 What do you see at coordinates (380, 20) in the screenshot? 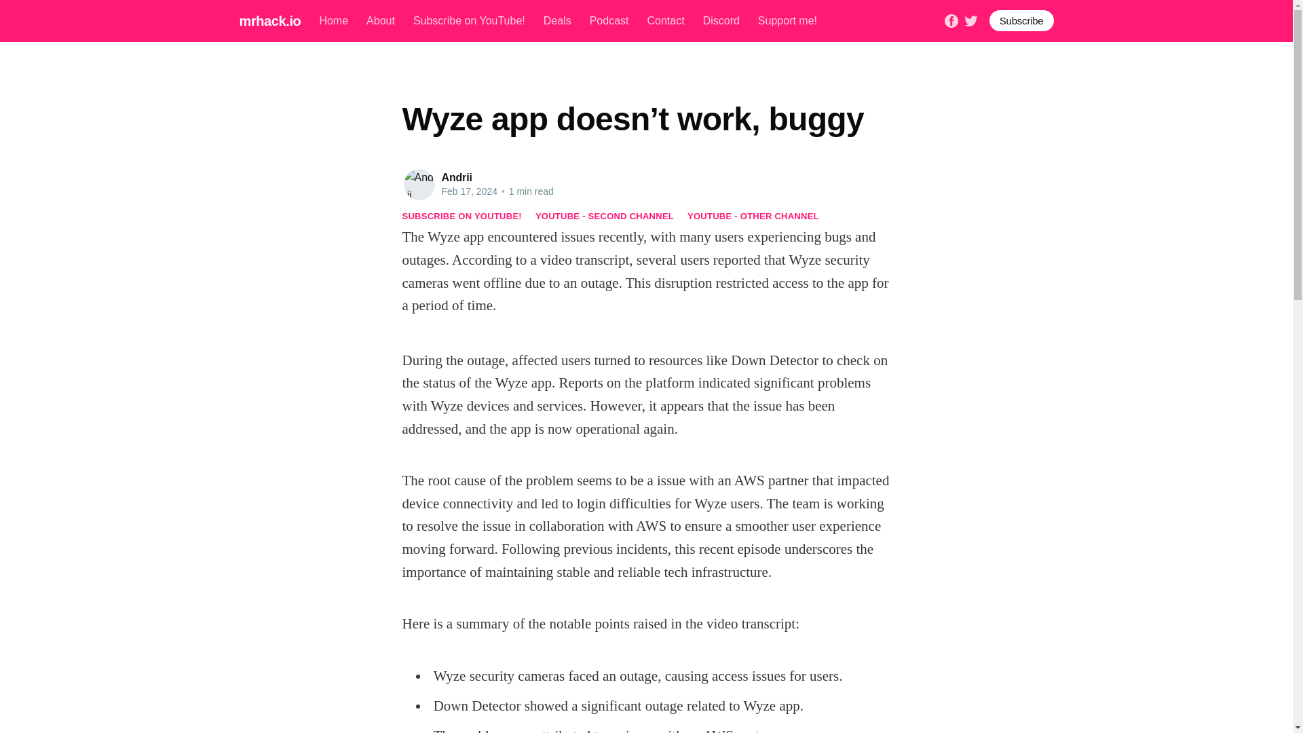
I see `About` at bounding box center [380, 20].